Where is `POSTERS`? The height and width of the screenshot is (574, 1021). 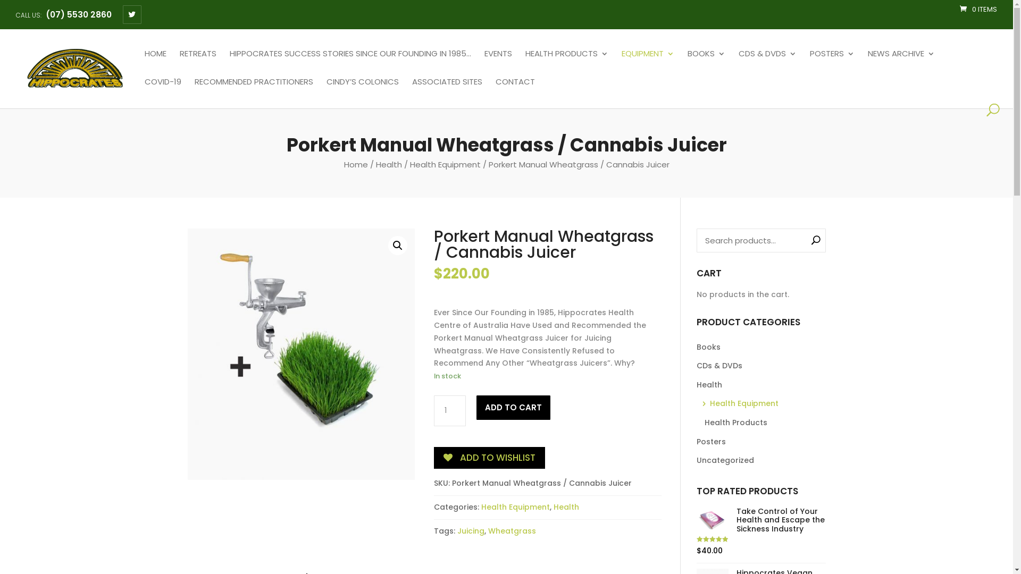 POSTERS is located at coordinates (832, 63).